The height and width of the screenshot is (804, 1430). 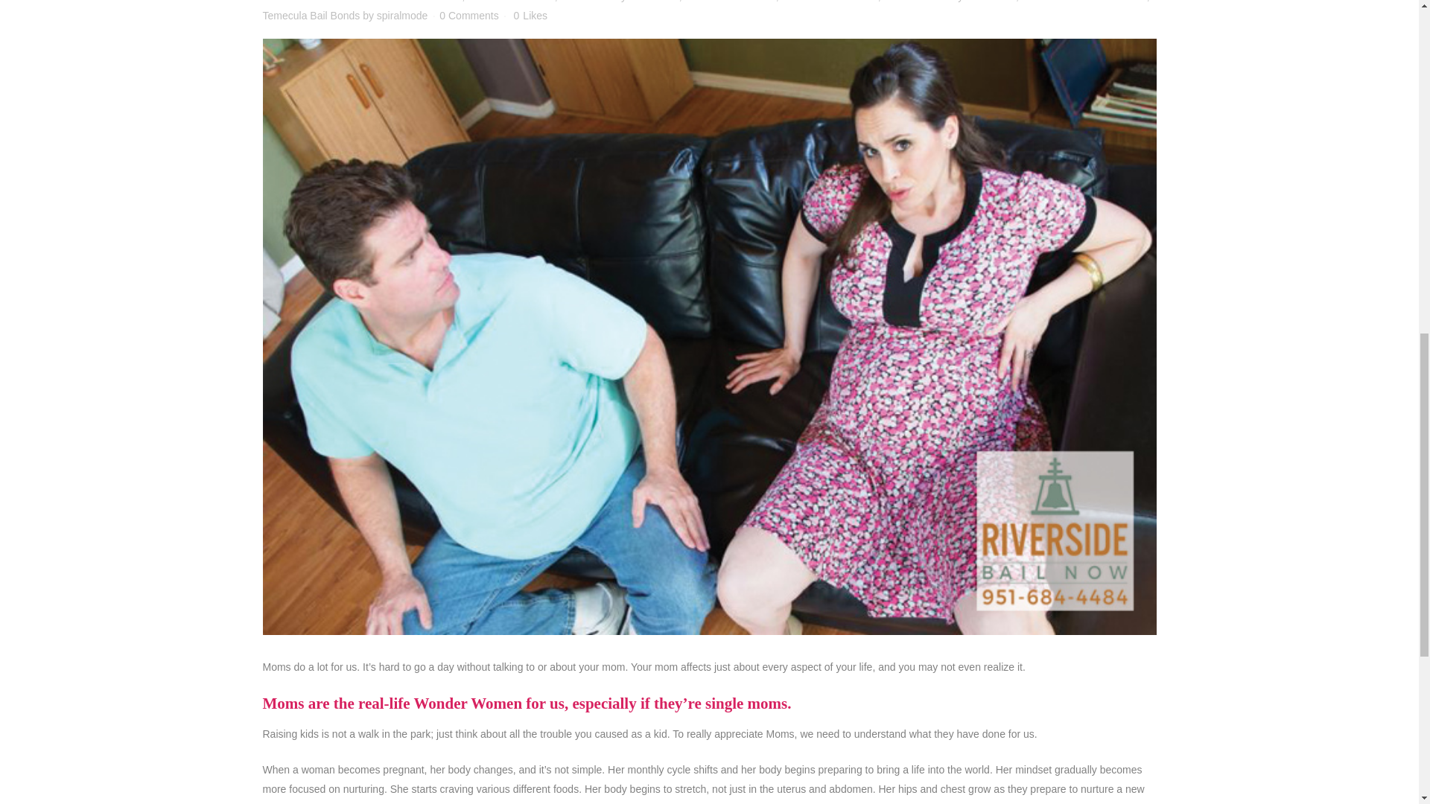 I want to click on spiralmode, so click(x=402, y=15).